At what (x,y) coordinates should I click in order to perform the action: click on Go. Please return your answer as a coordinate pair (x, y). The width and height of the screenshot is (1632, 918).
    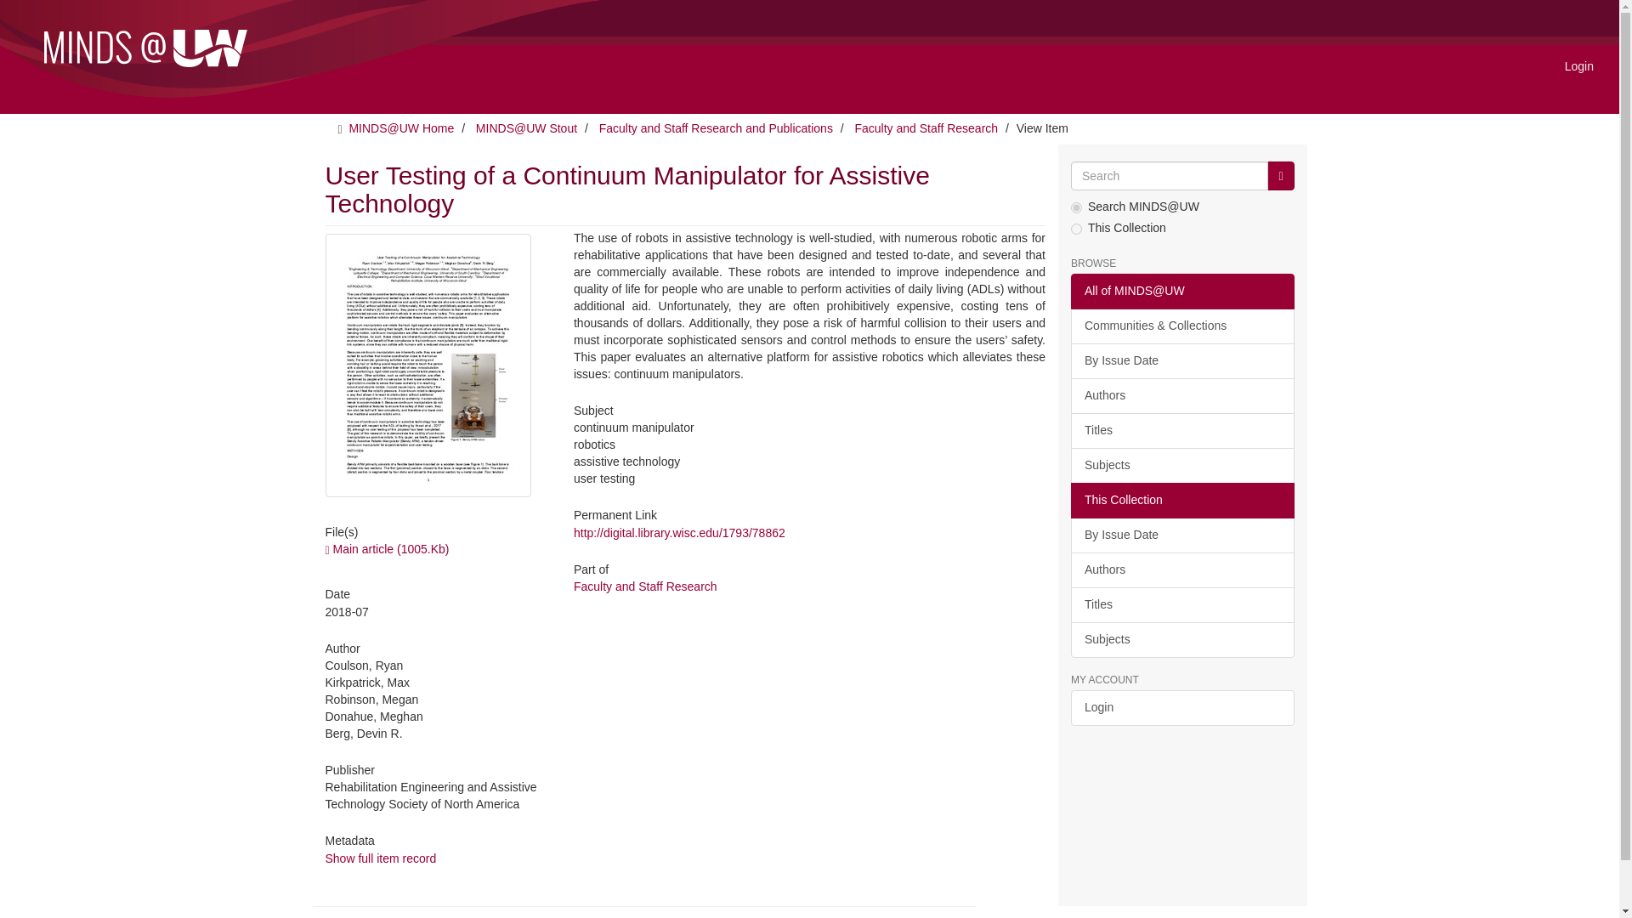
    Looking at the image, I should click on (1280, 175).